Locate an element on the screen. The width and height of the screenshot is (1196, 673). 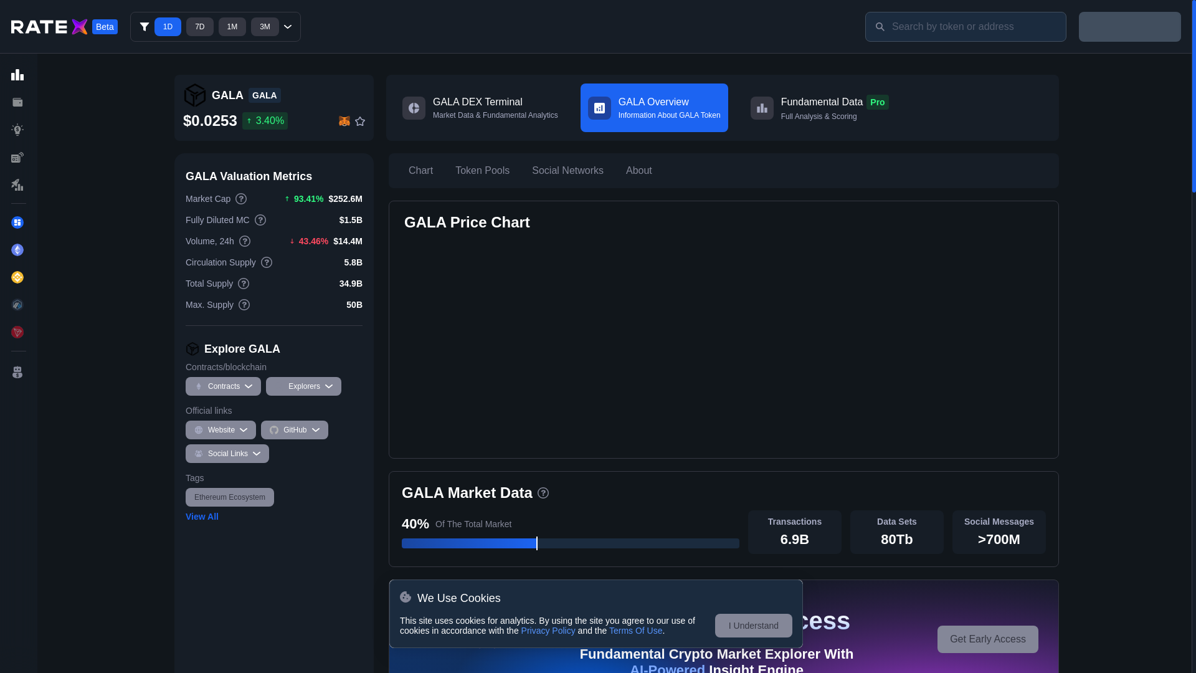
Contracts is located at coordinates (294, 430).